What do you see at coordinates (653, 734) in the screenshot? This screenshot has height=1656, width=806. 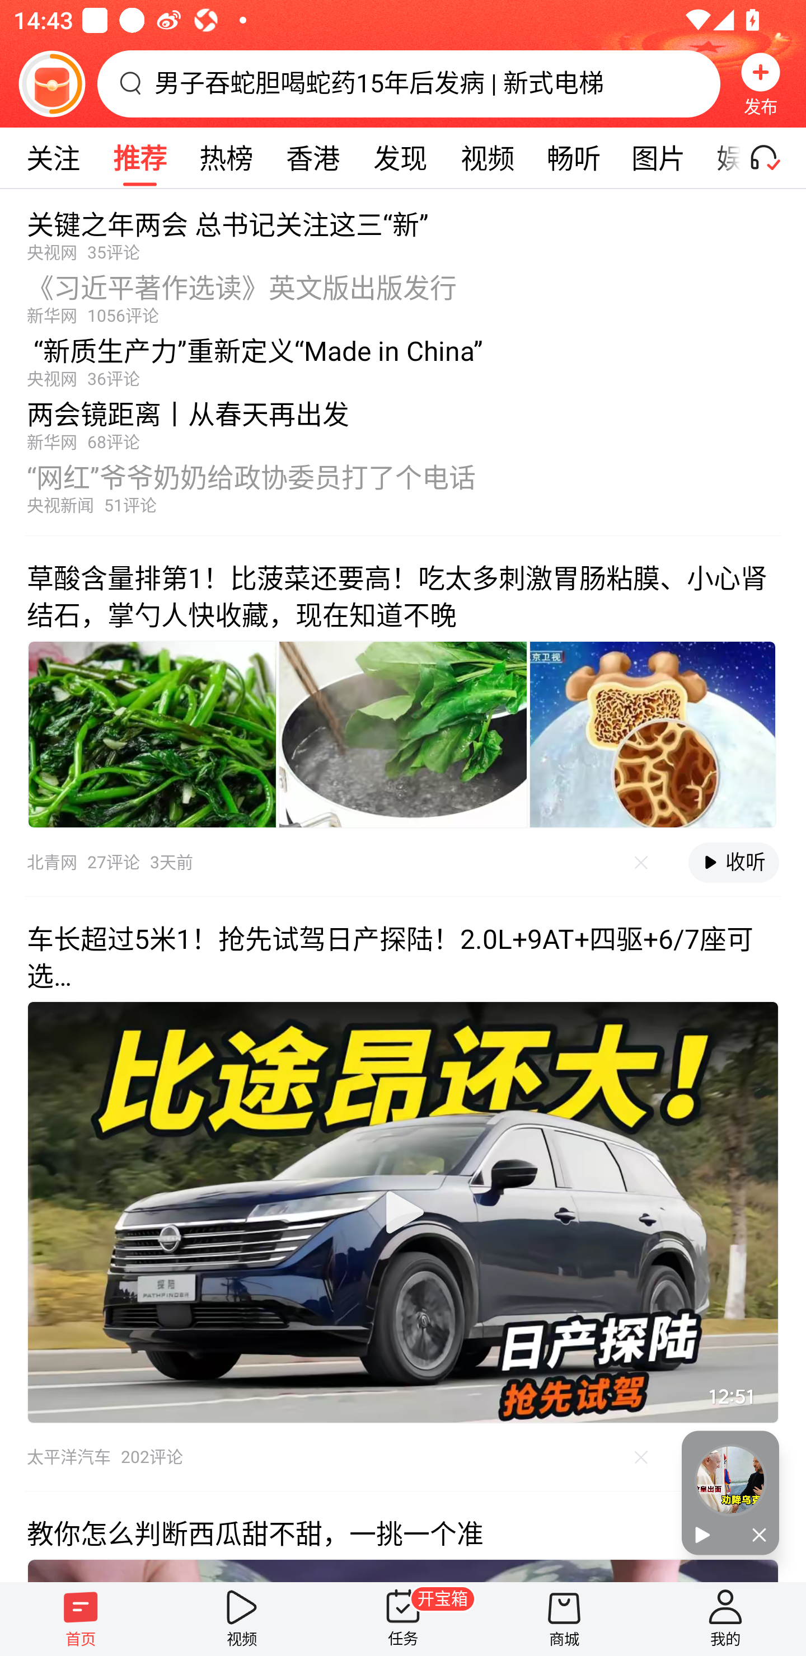 I see `内容图片` at bounding box center [653, 734].